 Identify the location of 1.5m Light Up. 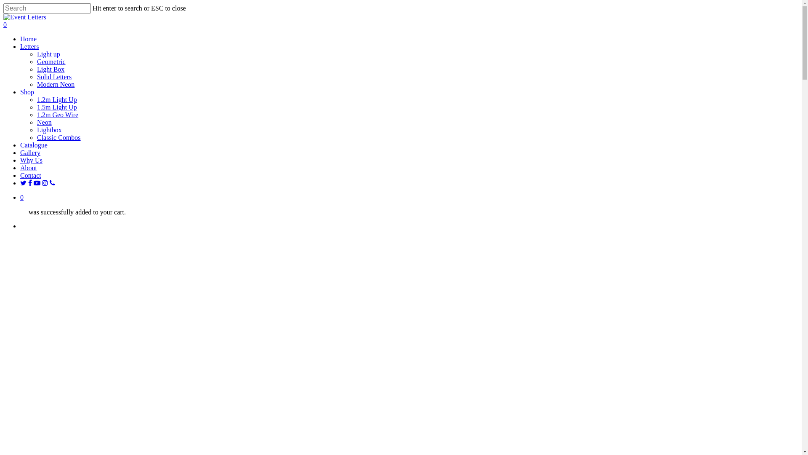
(57, 107).